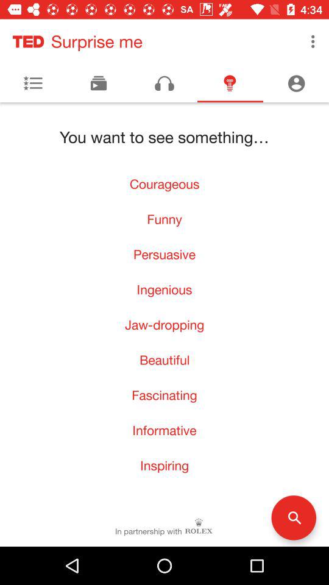 This screenshot has height=585, width=329. Describe the element at coordinates (164, 324) in the screenshot. I see `swipe until the jaw-dropping item` at that location.